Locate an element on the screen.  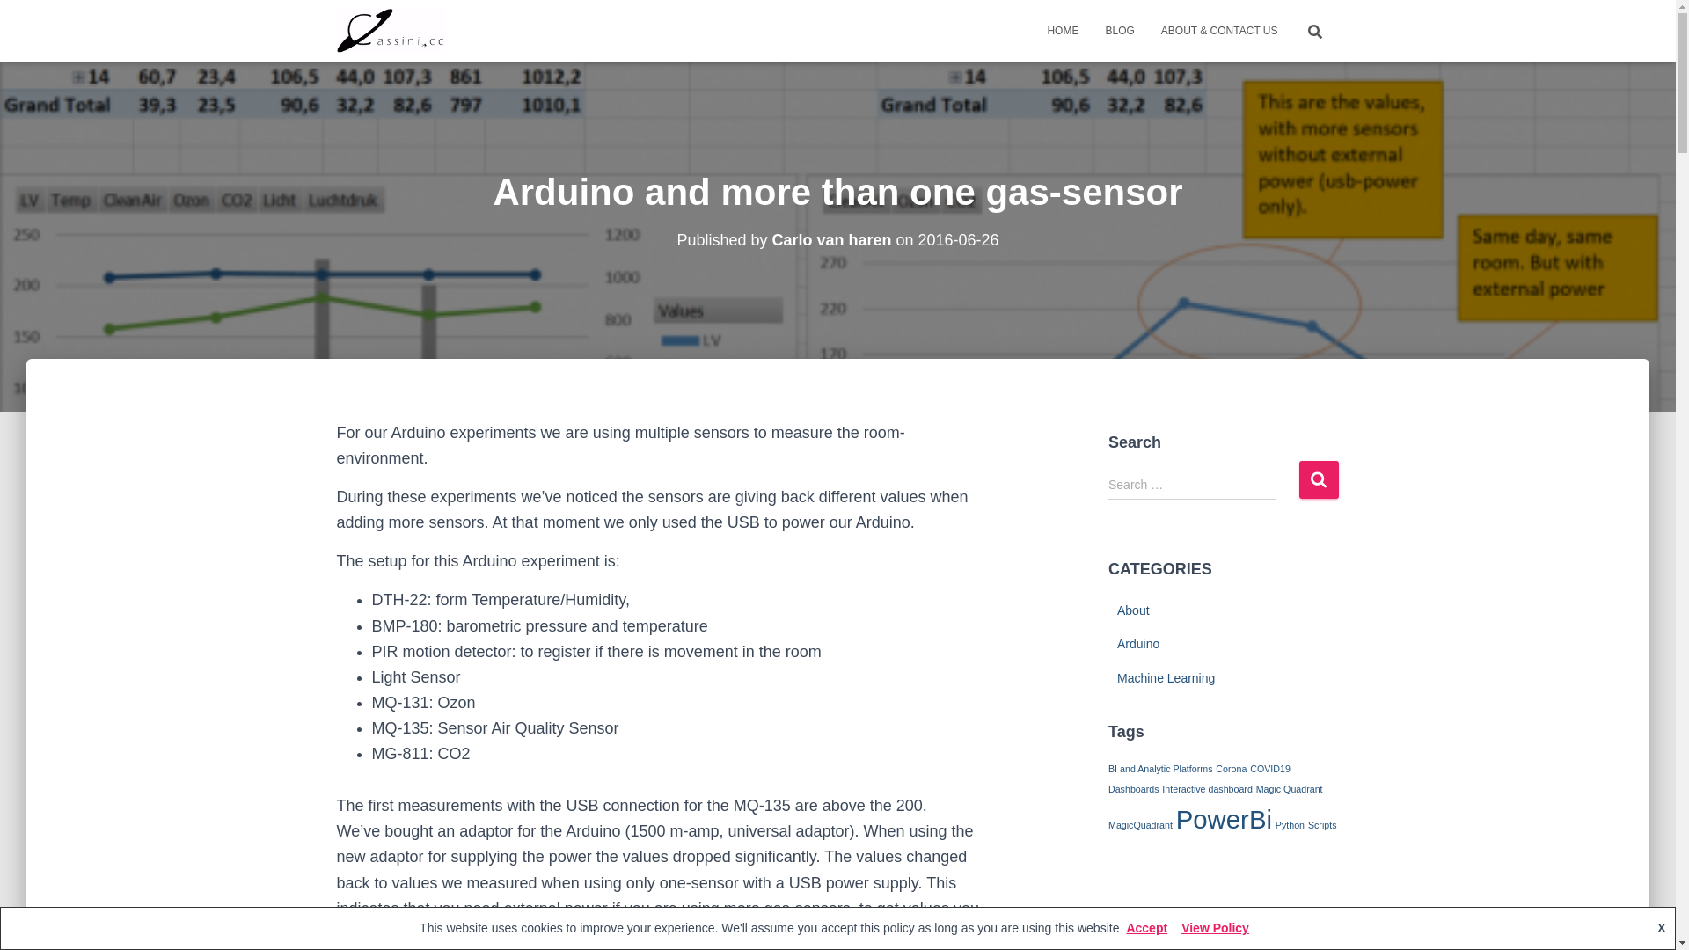
Machine Learning is located at coordinates (1166, 678).